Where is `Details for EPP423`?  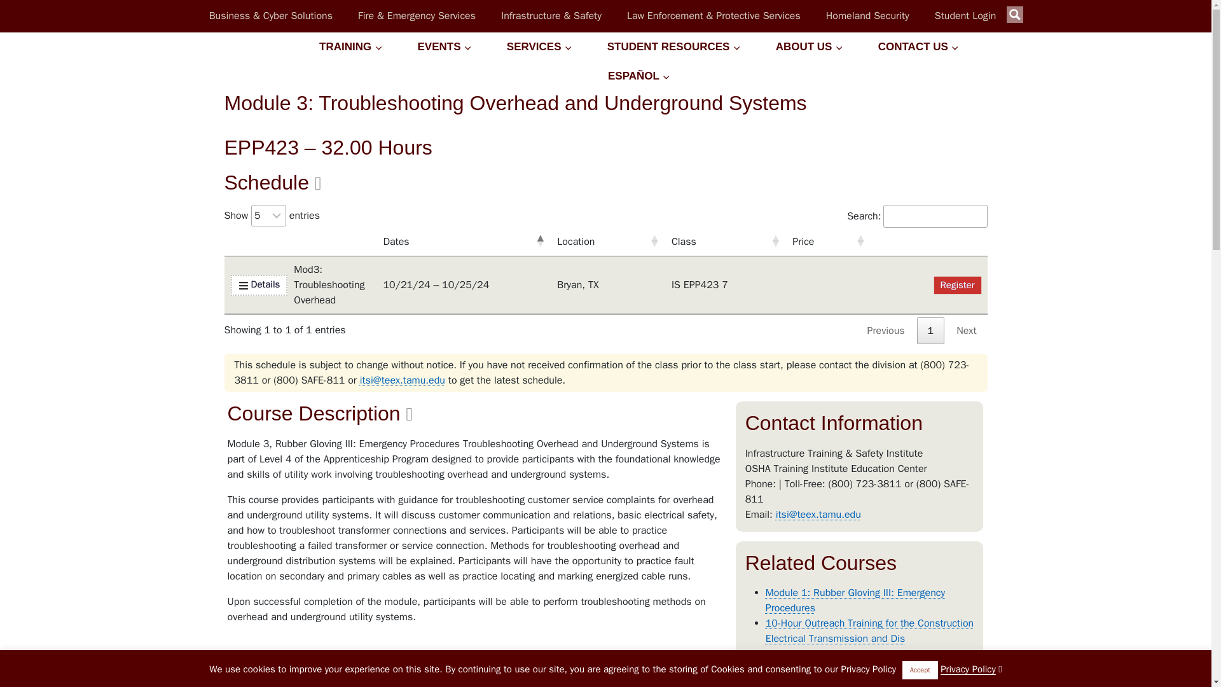 Details for EPP423 is located at coordinates (258, 285).